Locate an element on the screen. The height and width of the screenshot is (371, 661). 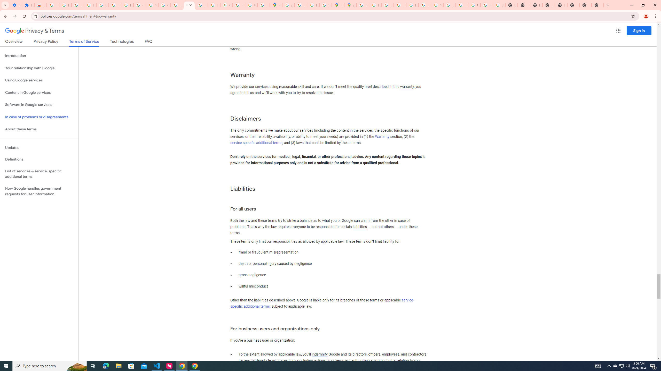
organization is located at coordinates (284, 341).